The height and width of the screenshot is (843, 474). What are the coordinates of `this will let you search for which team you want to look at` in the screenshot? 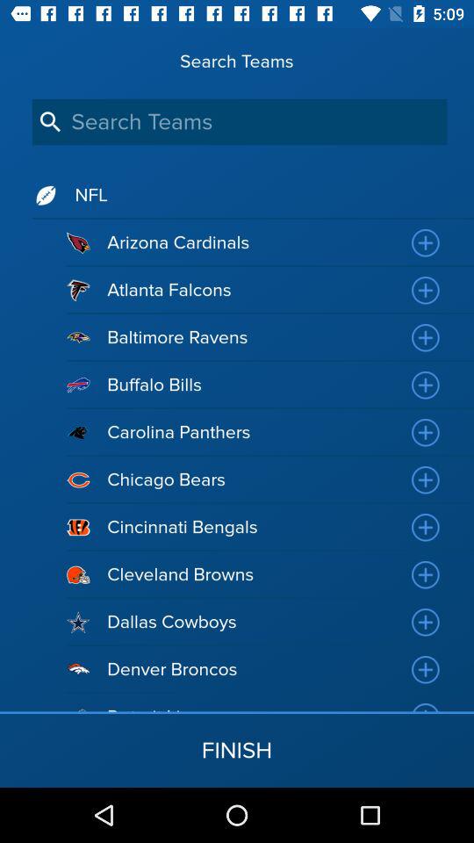 It's located at (239, 121).